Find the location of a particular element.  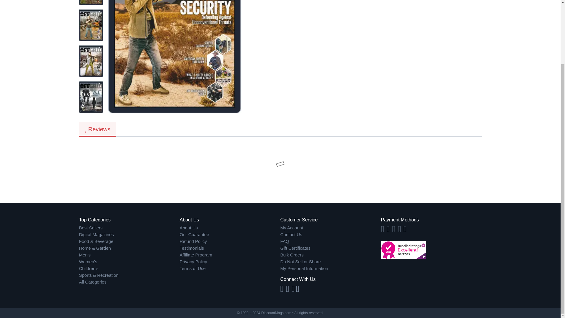

About Us is located at coordinates (230, 228).